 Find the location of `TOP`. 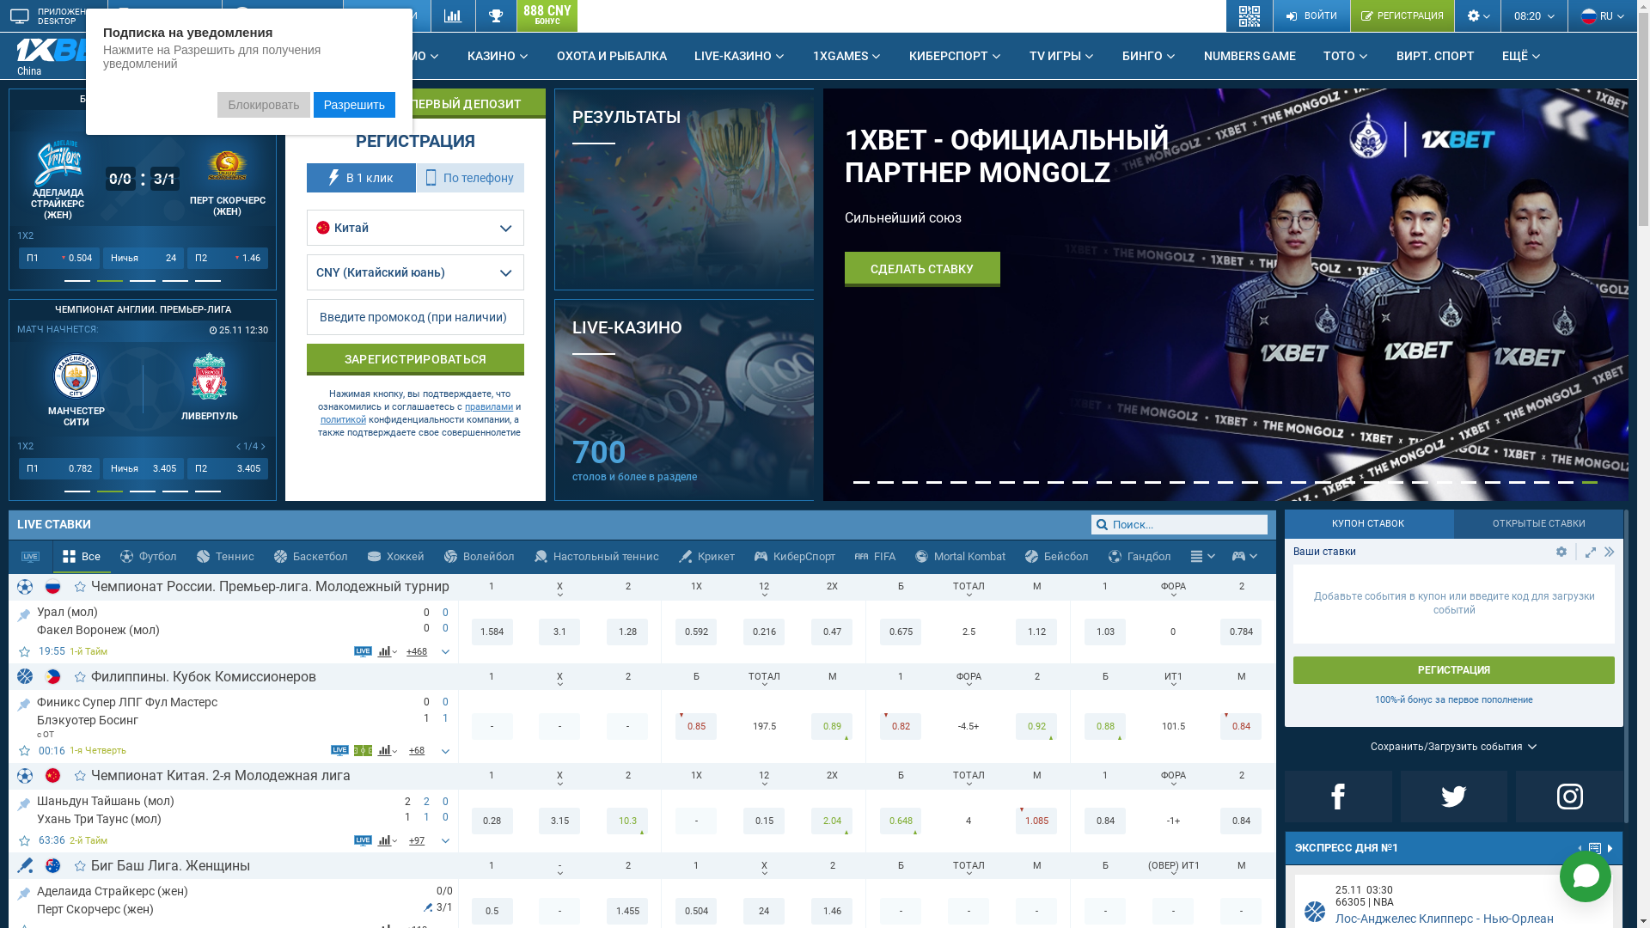

TOP is located at coordinates (24, 612).